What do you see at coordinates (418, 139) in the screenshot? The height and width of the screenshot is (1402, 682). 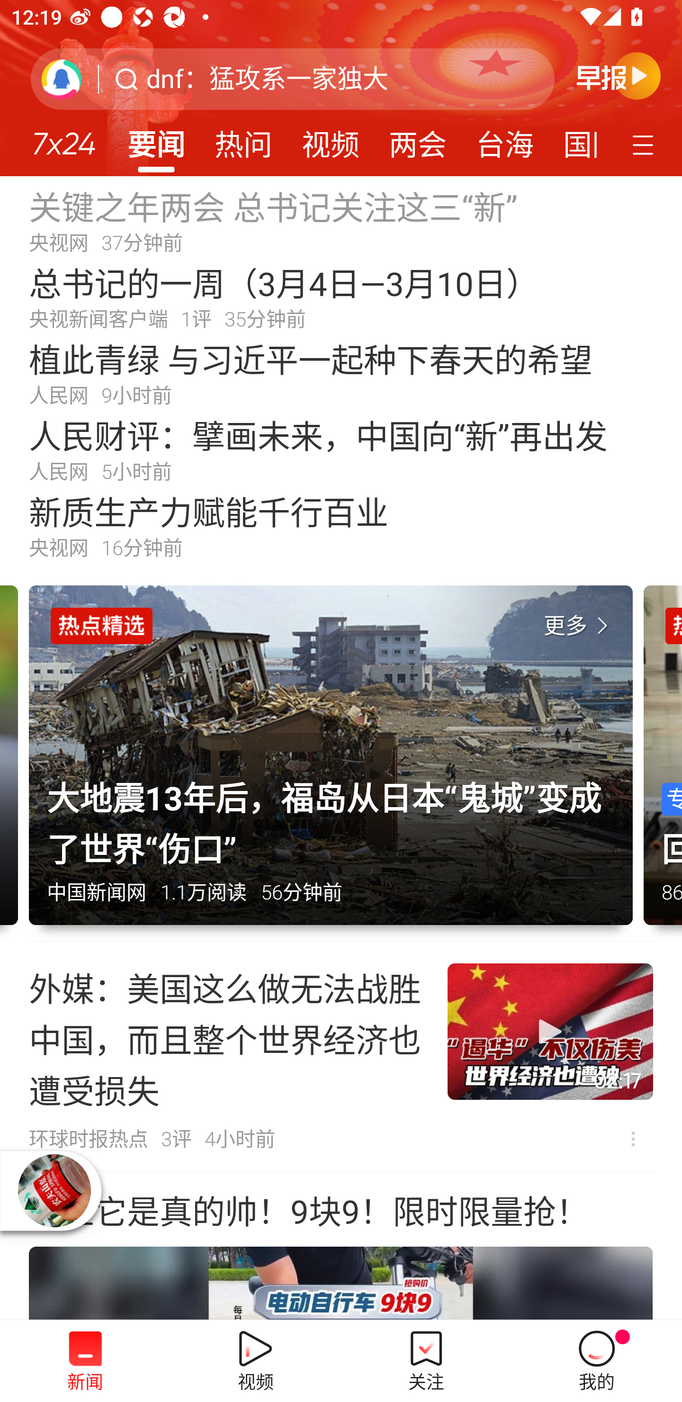 I see `两会` at bounding box center [418, 139].